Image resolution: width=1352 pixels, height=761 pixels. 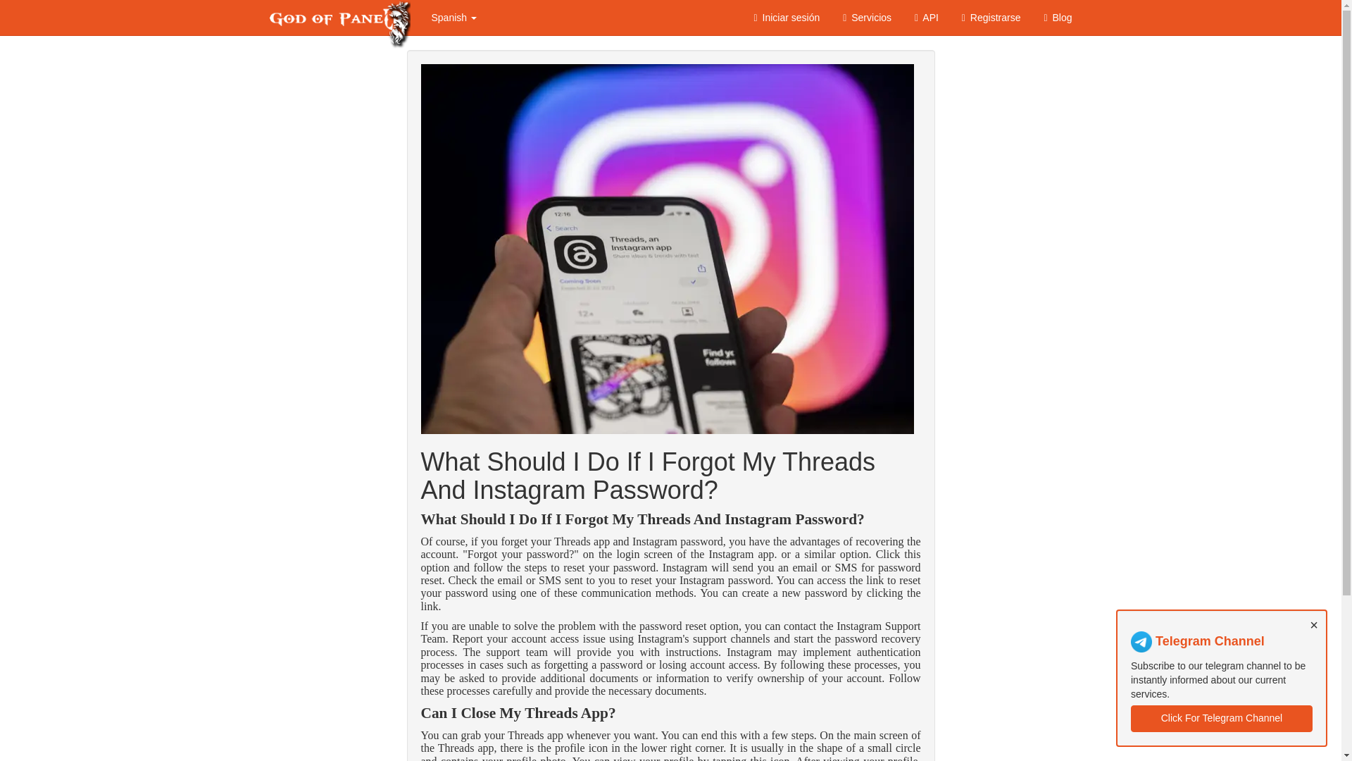 I want to click on Click For Telegram Channel, so click(x=1221, y=719).